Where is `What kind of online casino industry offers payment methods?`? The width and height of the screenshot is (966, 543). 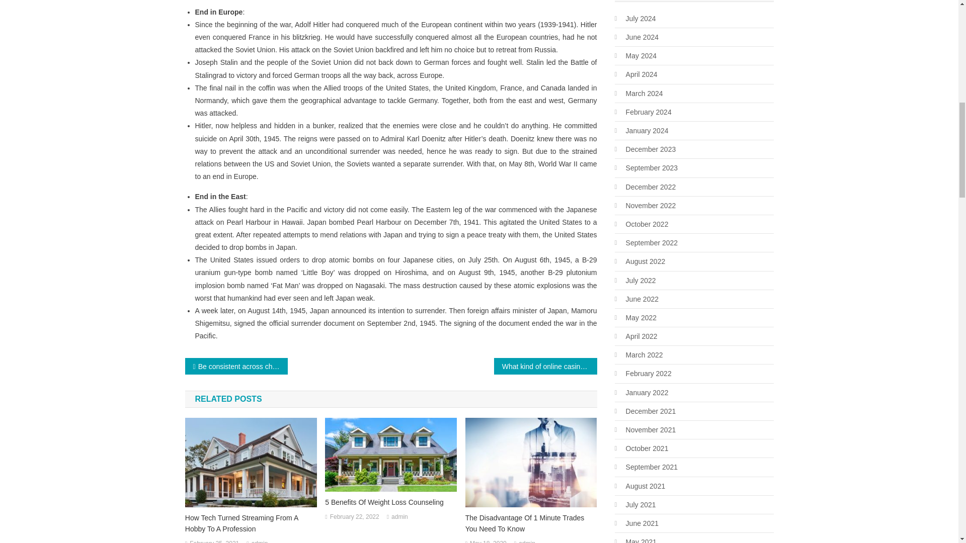 What kind of online casino industry offers payment methods? is located at coordinates (545, 366).